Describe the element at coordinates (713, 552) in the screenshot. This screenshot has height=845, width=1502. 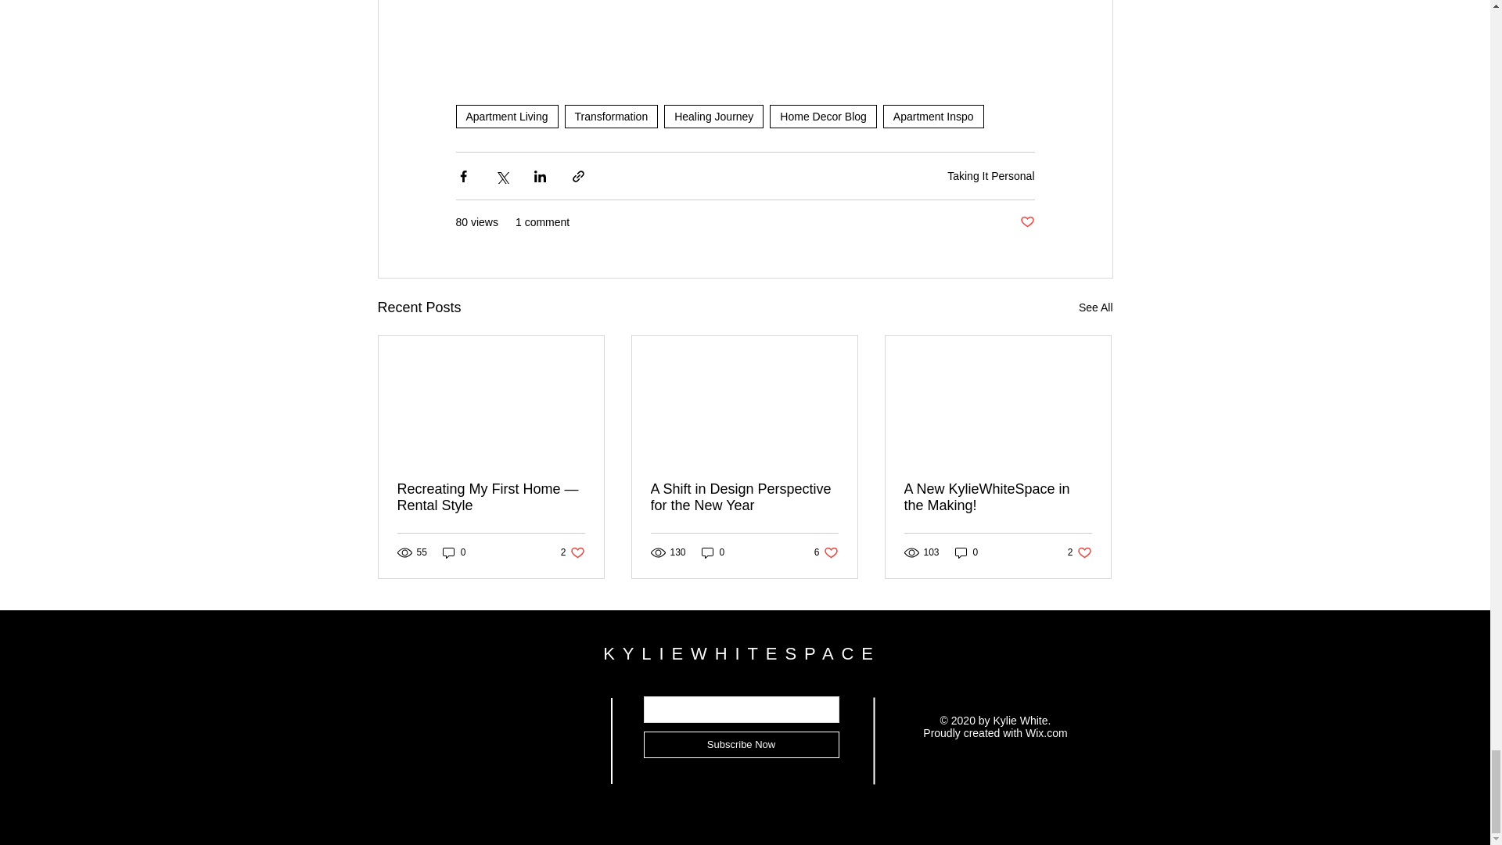
I see `0` at that location.